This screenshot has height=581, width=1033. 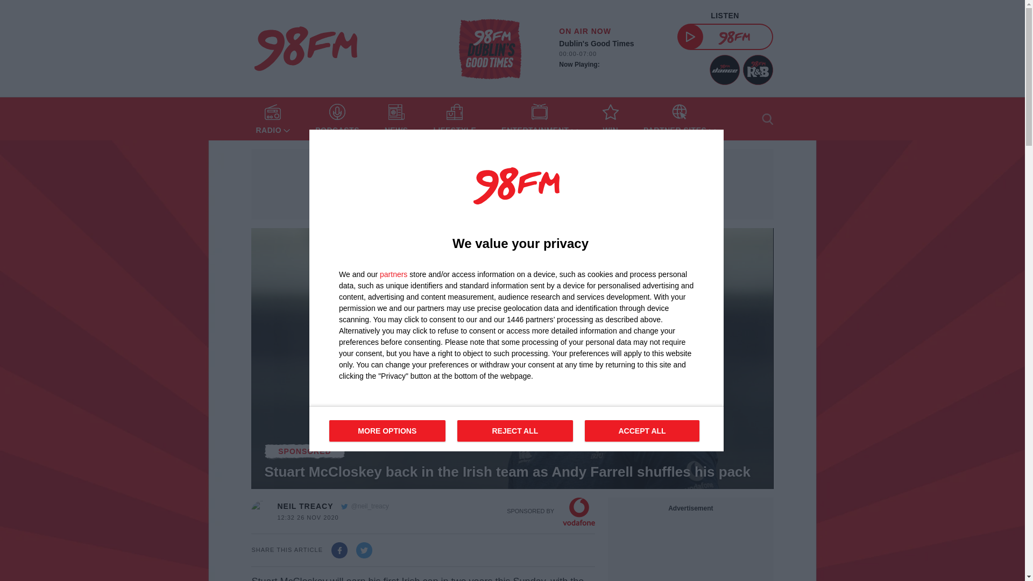 I want to click on ENTERTAINMENT, so click(x=515, y=430).